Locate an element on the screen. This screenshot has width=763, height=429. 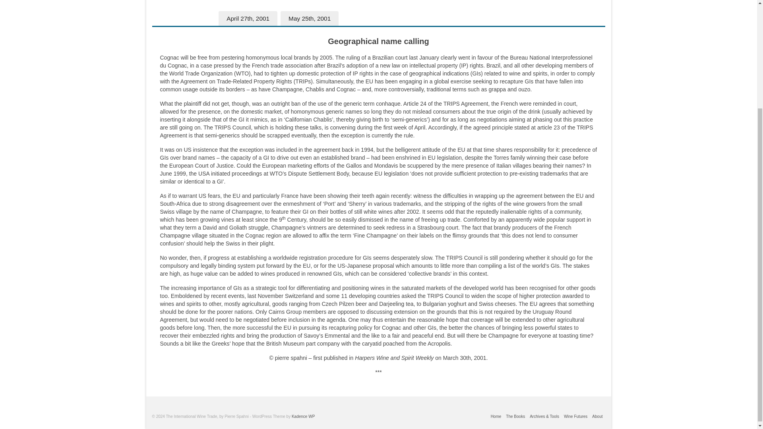
About is located at coordinates (597, 416).